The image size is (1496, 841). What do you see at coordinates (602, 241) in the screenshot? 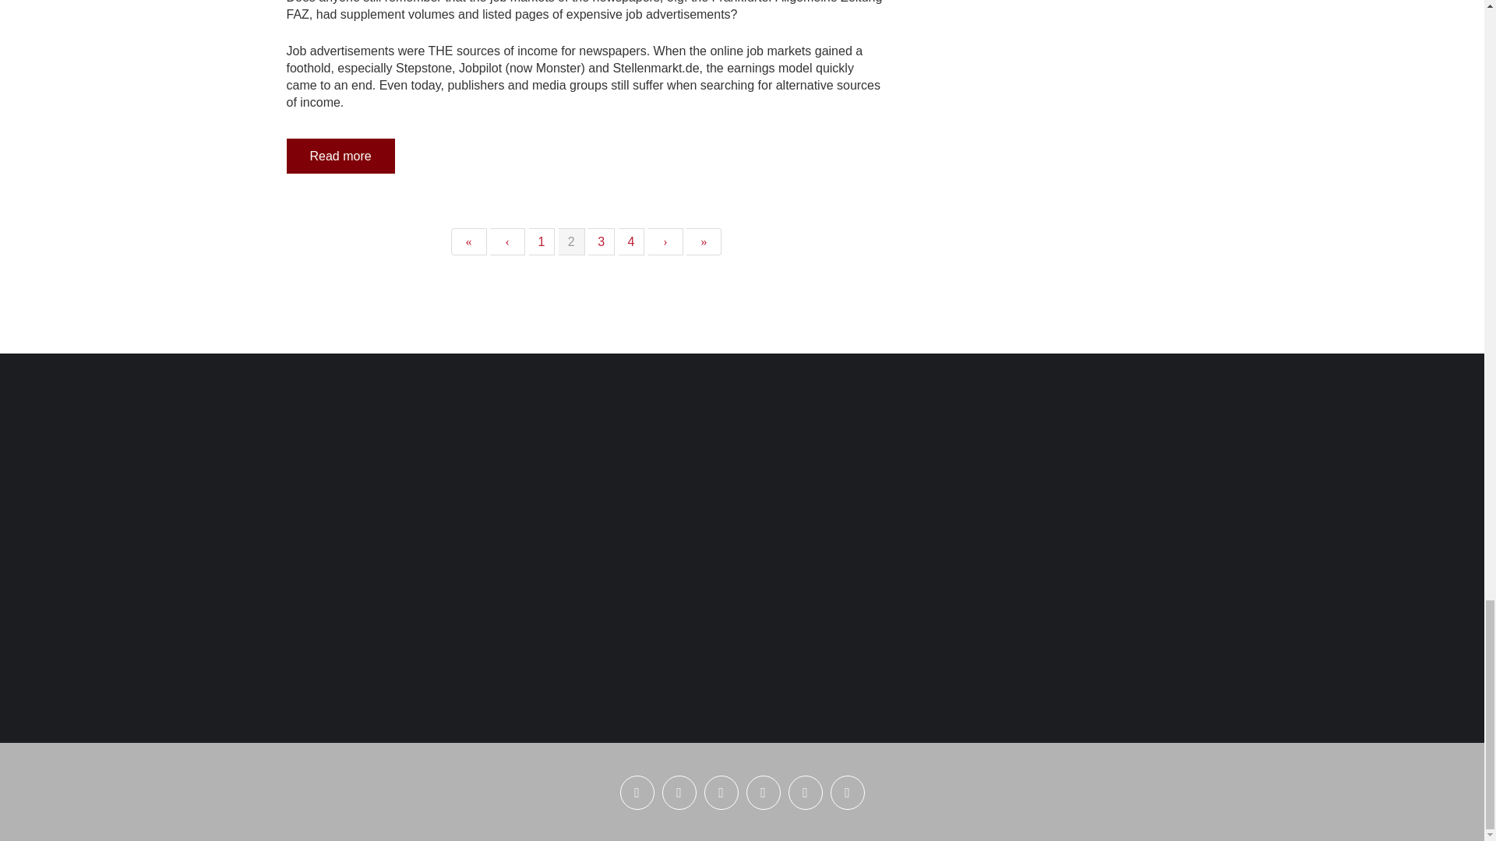
I see `3` at bounding box center [602, 241].